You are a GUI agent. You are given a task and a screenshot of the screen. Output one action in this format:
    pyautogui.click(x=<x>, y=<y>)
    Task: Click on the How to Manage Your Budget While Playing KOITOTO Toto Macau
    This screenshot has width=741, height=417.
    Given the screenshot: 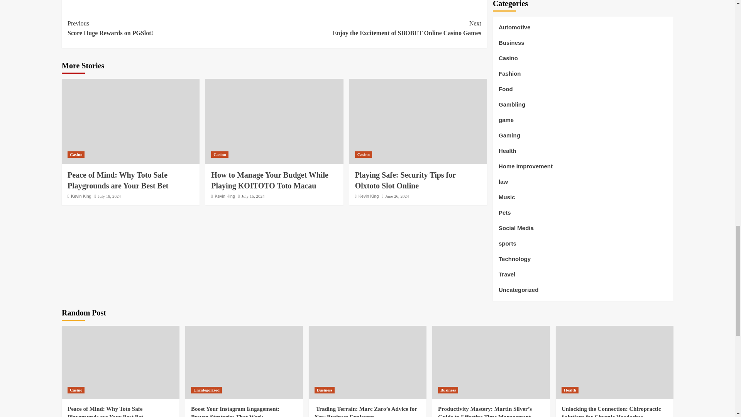 What is the action you would take?
    pyautogui.click(x=220, y=154)
    